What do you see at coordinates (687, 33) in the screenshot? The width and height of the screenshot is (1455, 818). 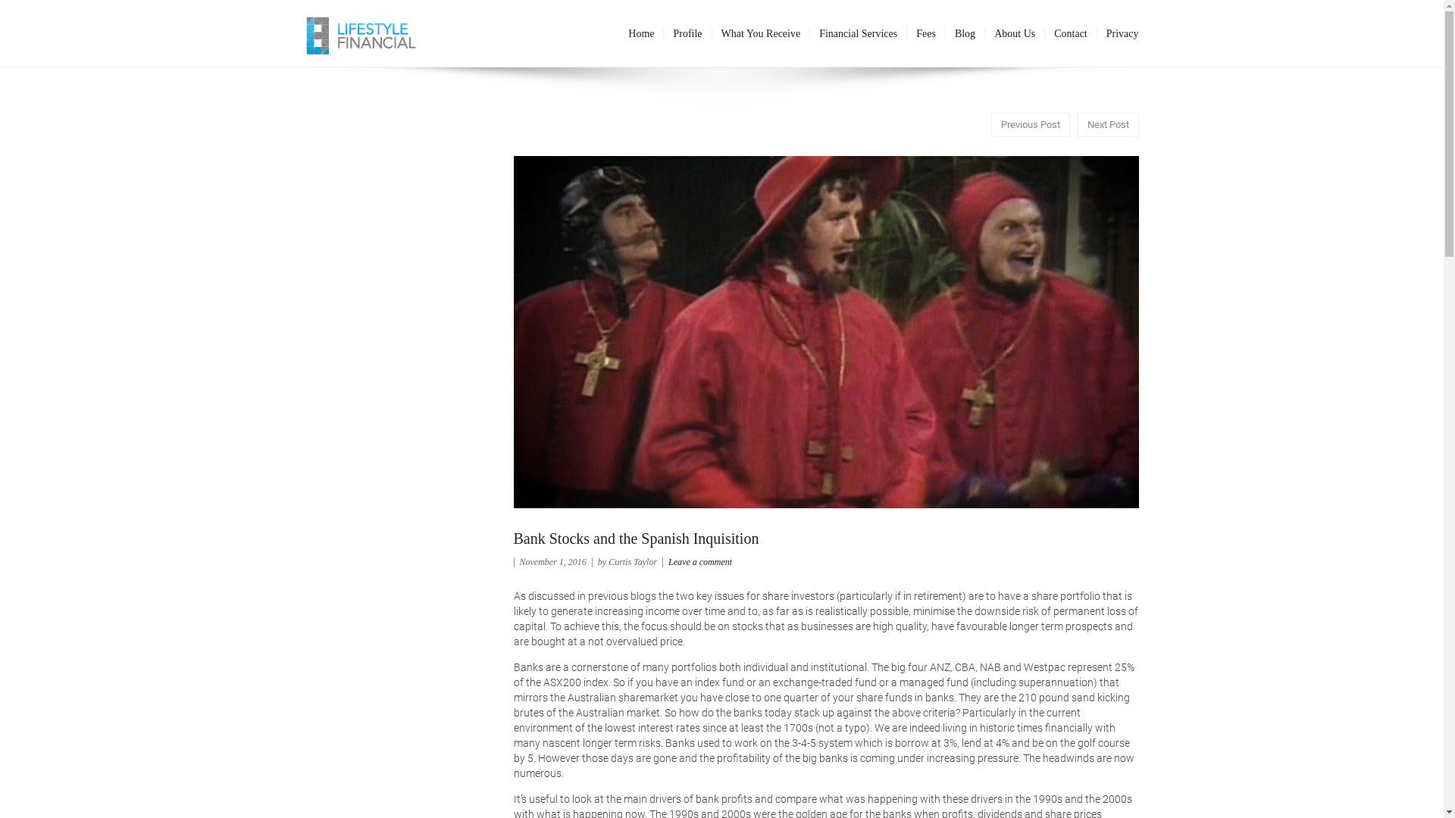 I see `Profile` at bounding box center [687, 33].